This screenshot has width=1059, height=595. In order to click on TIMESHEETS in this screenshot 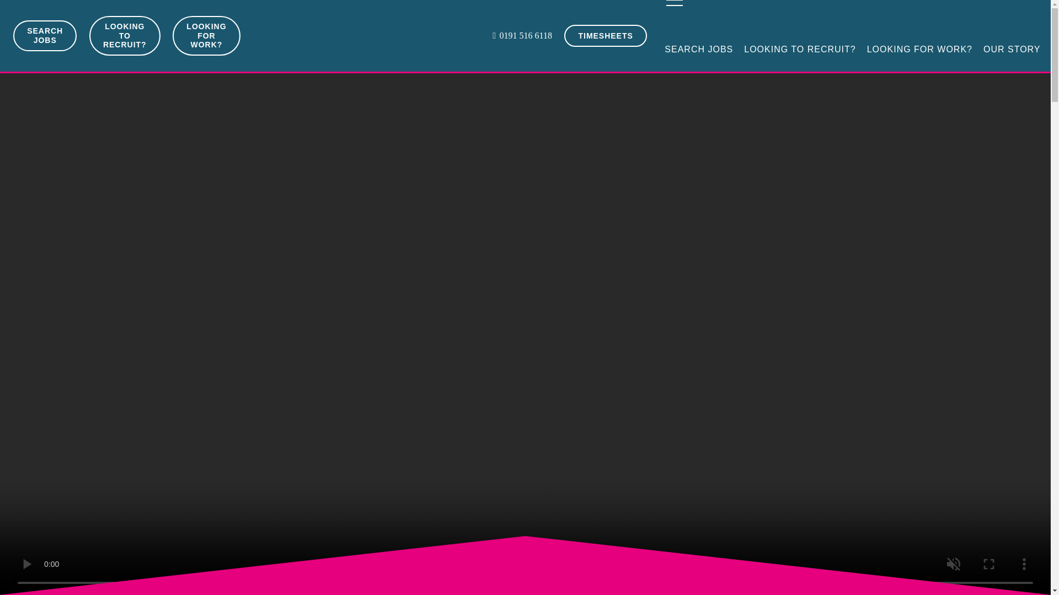, I will do `click(606, 35)`.